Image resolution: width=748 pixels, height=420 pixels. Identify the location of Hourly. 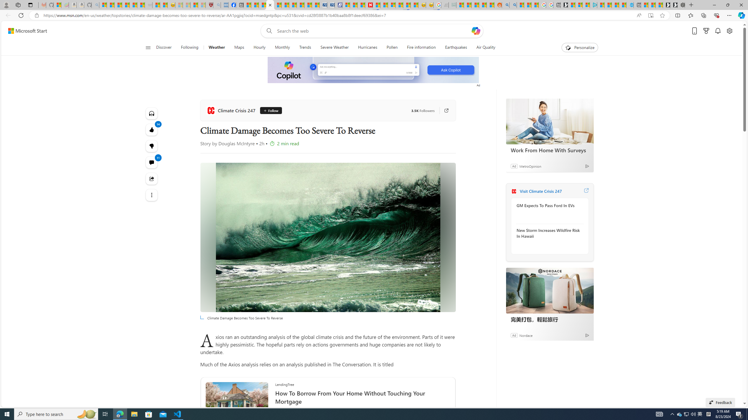
(259, 48).